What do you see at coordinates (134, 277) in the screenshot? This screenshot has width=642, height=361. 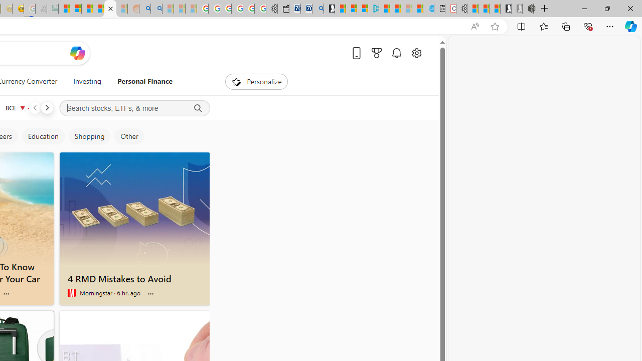 I see `4 RMD Mistakes to Avoid - Morningstar` at bounding box center [134, 277].